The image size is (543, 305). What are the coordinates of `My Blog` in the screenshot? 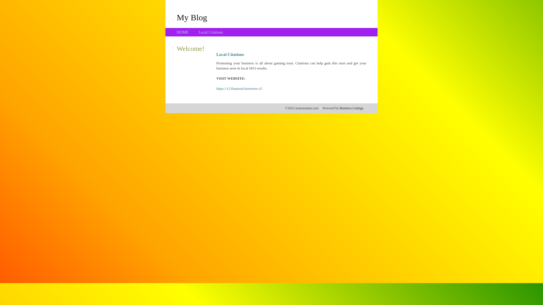 It's located at (192, 17).